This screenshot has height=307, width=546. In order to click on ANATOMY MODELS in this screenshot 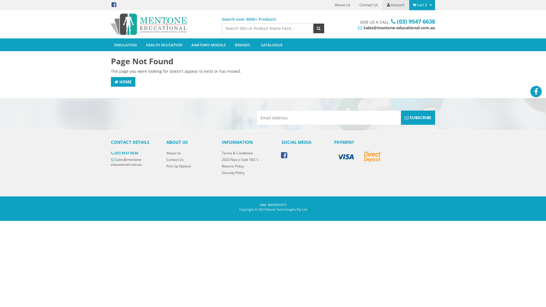, I will do `click(209, 45)`.